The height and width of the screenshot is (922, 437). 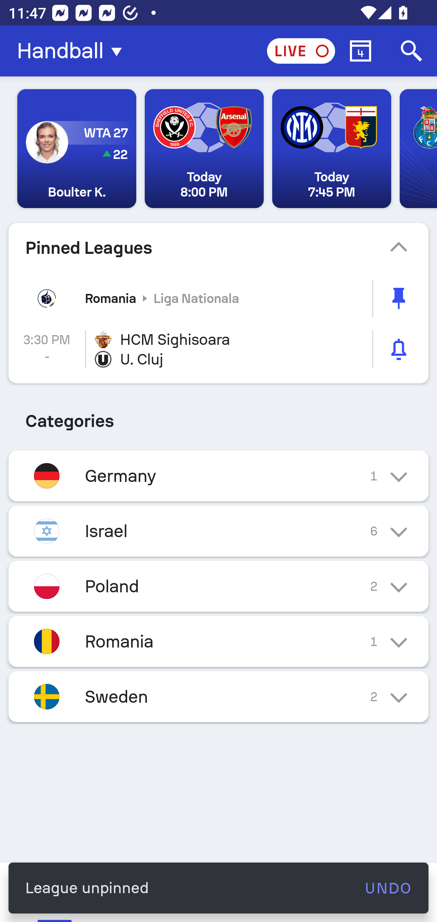 What do you see at coordinates (73, 51) in the screenshot?
I see `Handball` at bounding box center [73, 51].